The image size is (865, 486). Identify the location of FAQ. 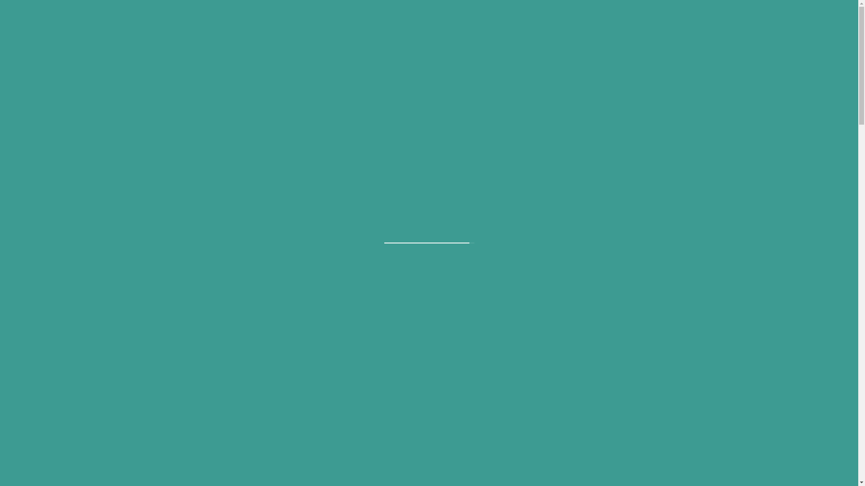
(679, 187).